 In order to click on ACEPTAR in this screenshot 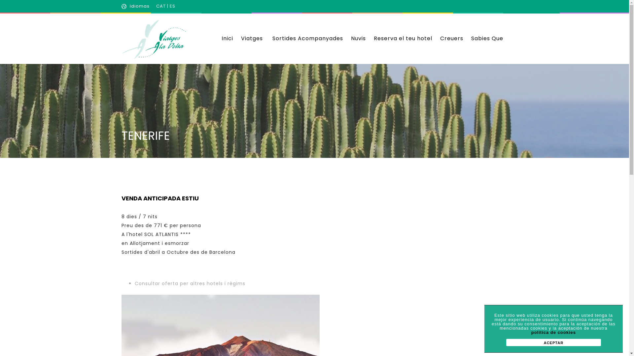, I will do `click(553, 342)`.